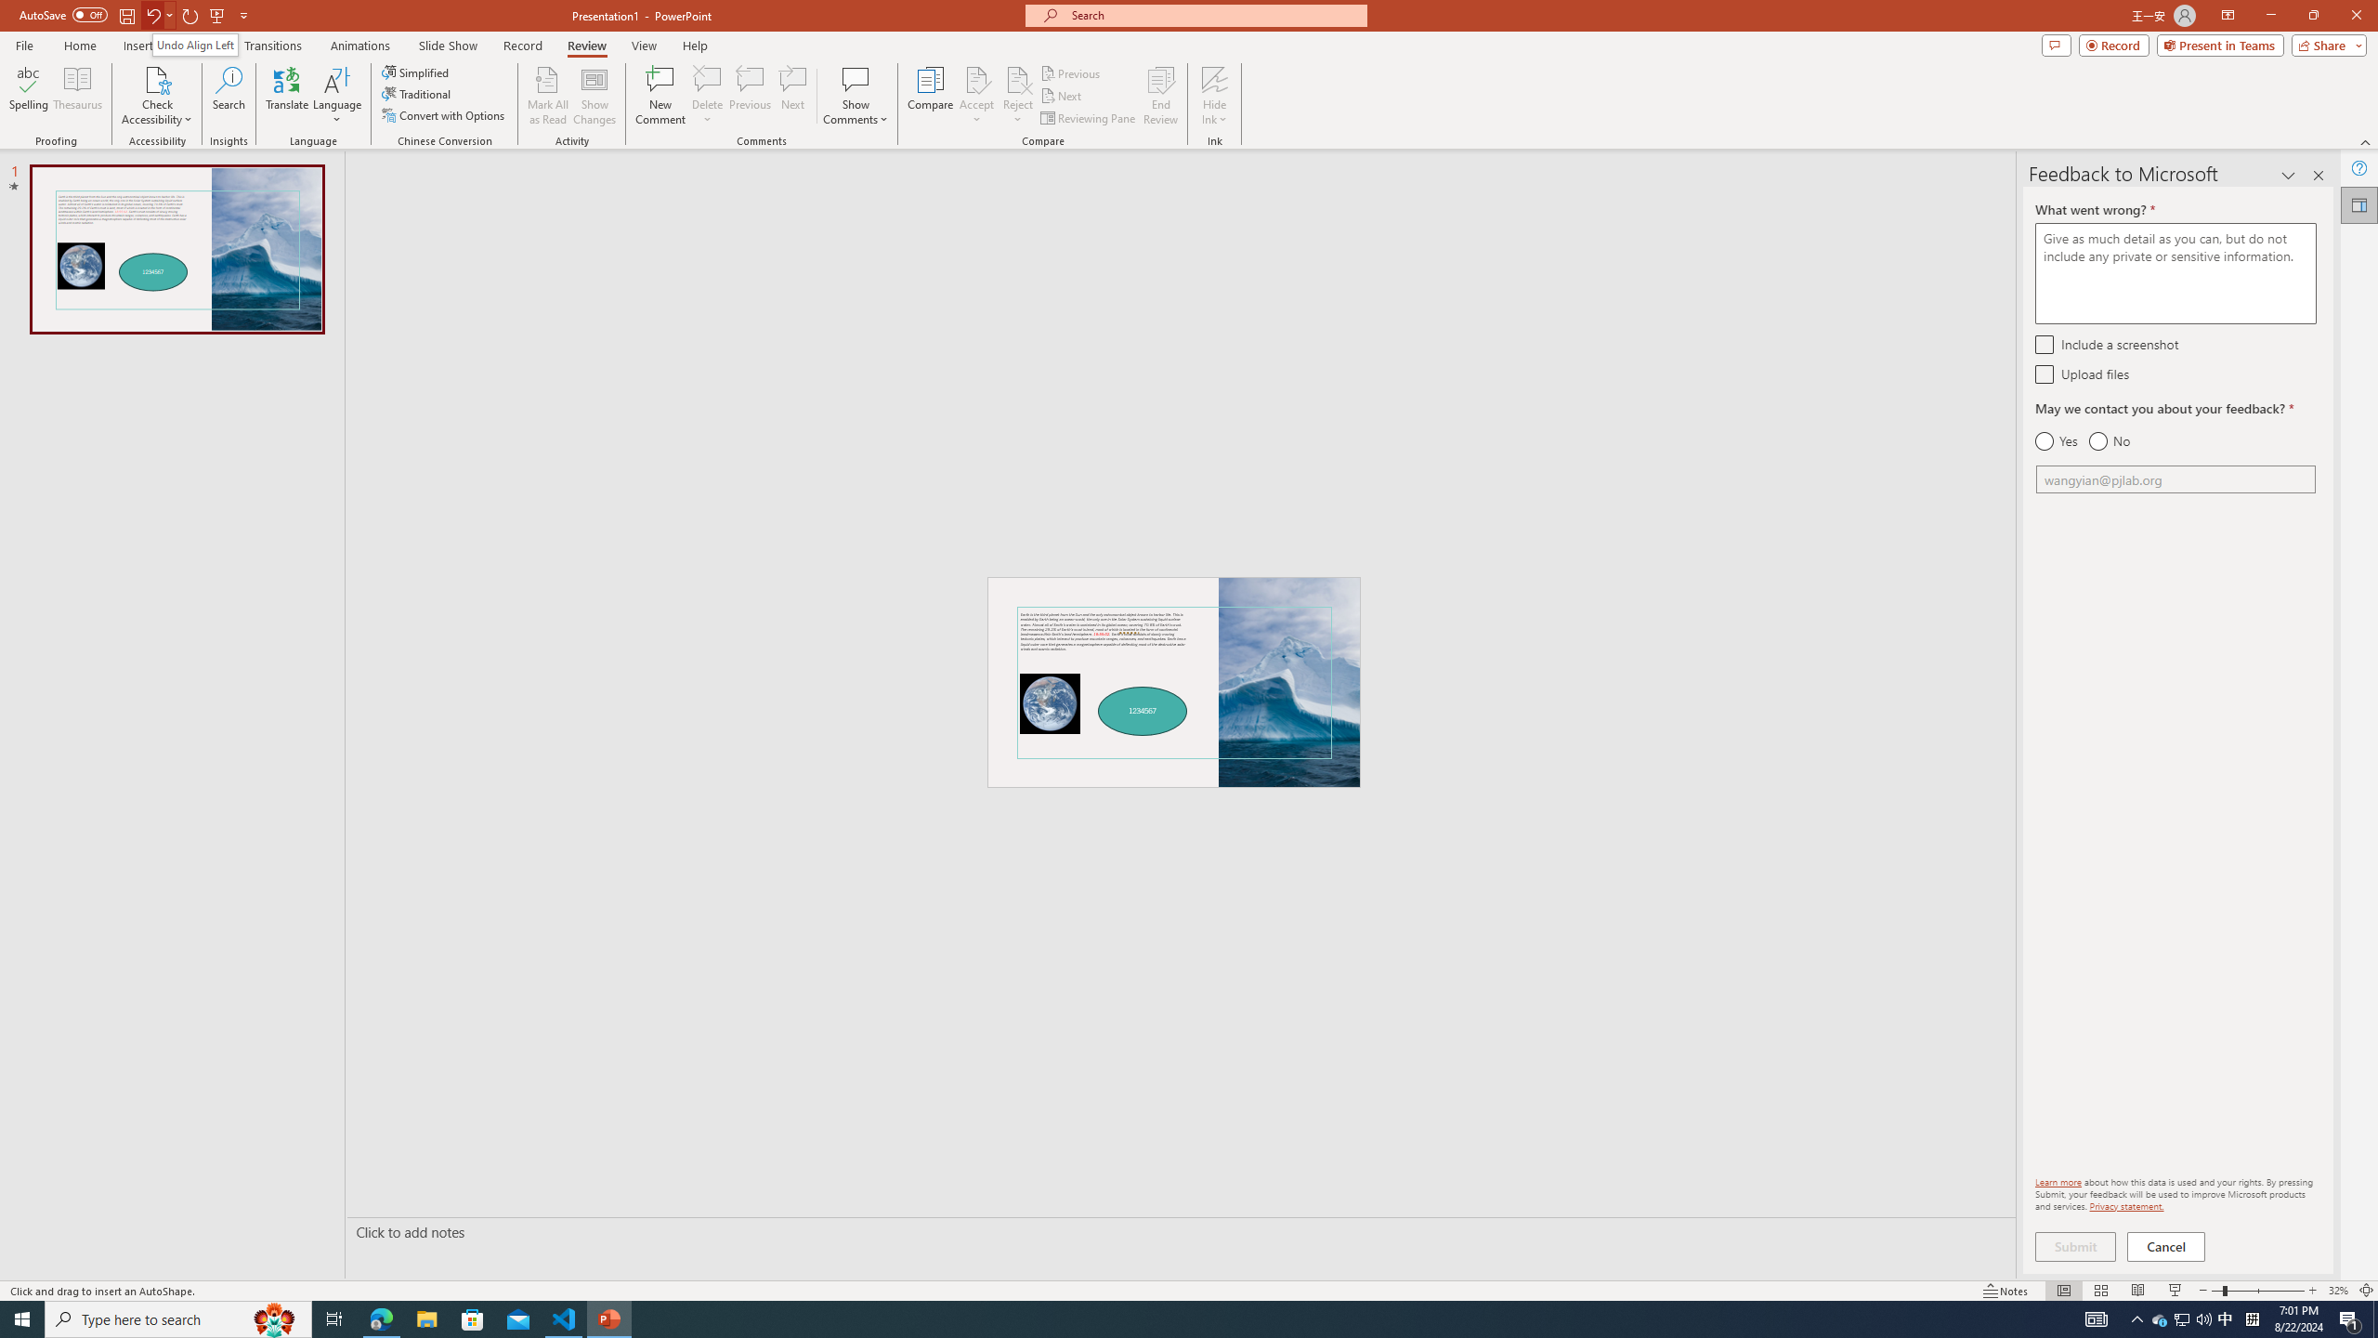 The width and height of the screenshot is (2378, 1338). I want to click on Thesaurus..., so click(76, 96).